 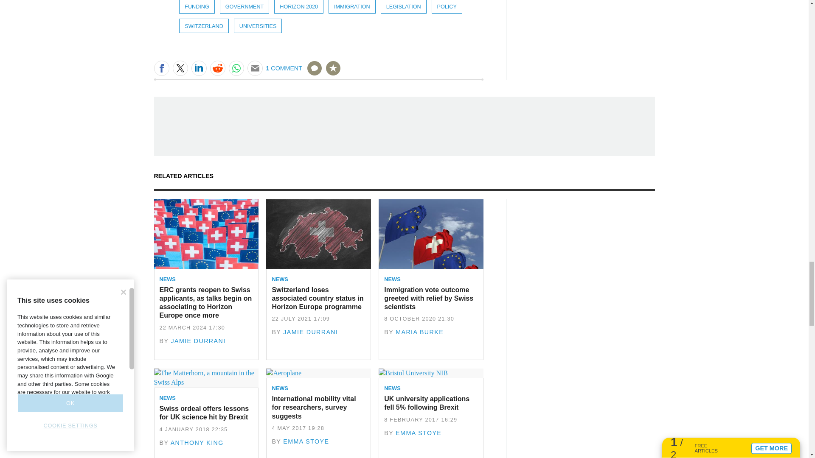 I want to click on Share this on Reddit, so click(x=217, y=68).